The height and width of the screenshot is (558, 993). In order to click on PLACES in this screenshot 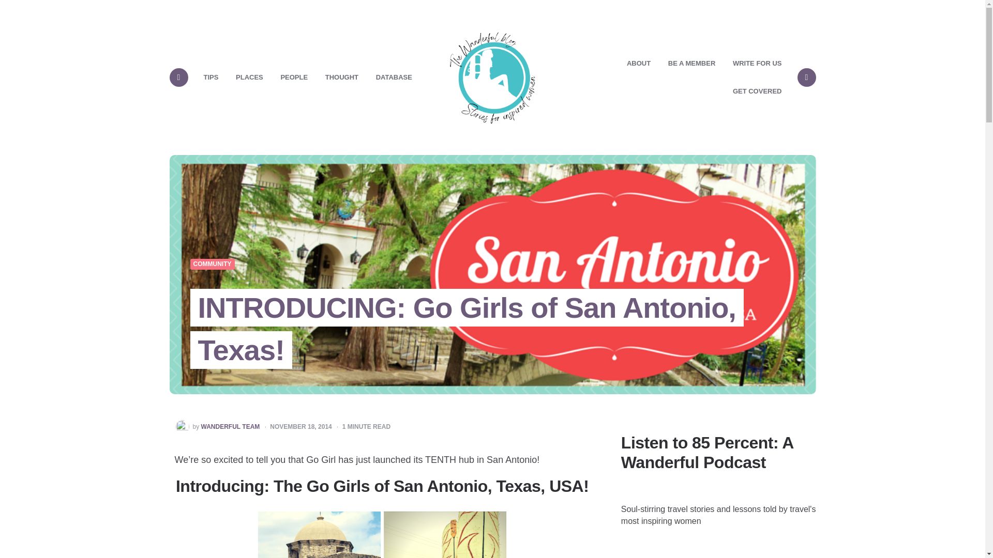, I will do `click(249, 78)`.